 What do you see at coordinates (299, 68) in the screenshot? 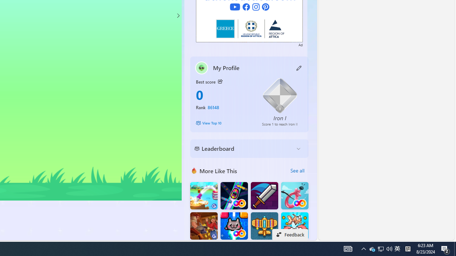
I see `Class: button edit-icon` at bounding box center [299, 68].